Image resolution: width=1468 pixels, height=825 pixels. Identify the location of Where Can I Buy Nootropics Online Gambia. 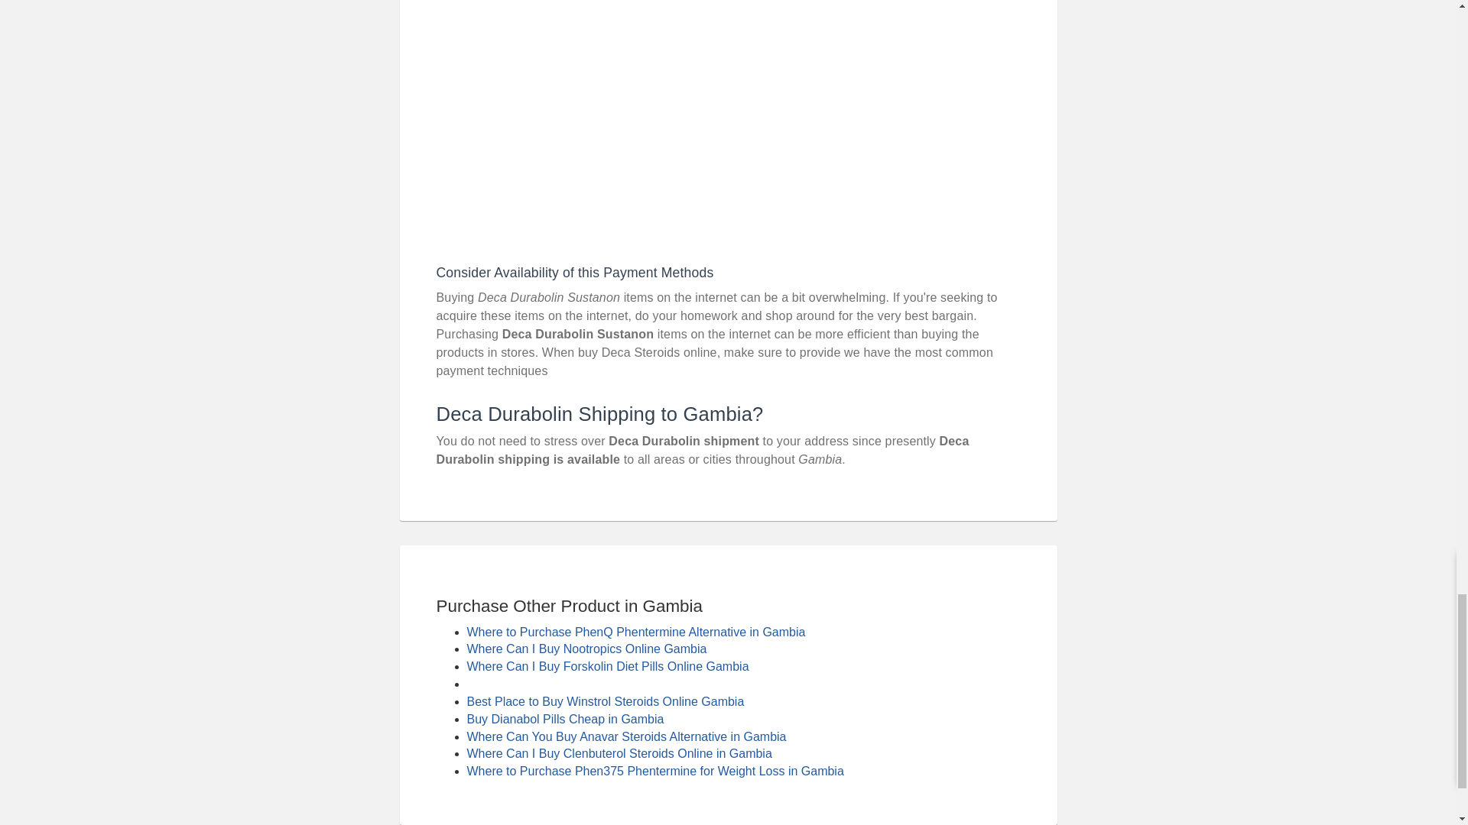
(586, 649).